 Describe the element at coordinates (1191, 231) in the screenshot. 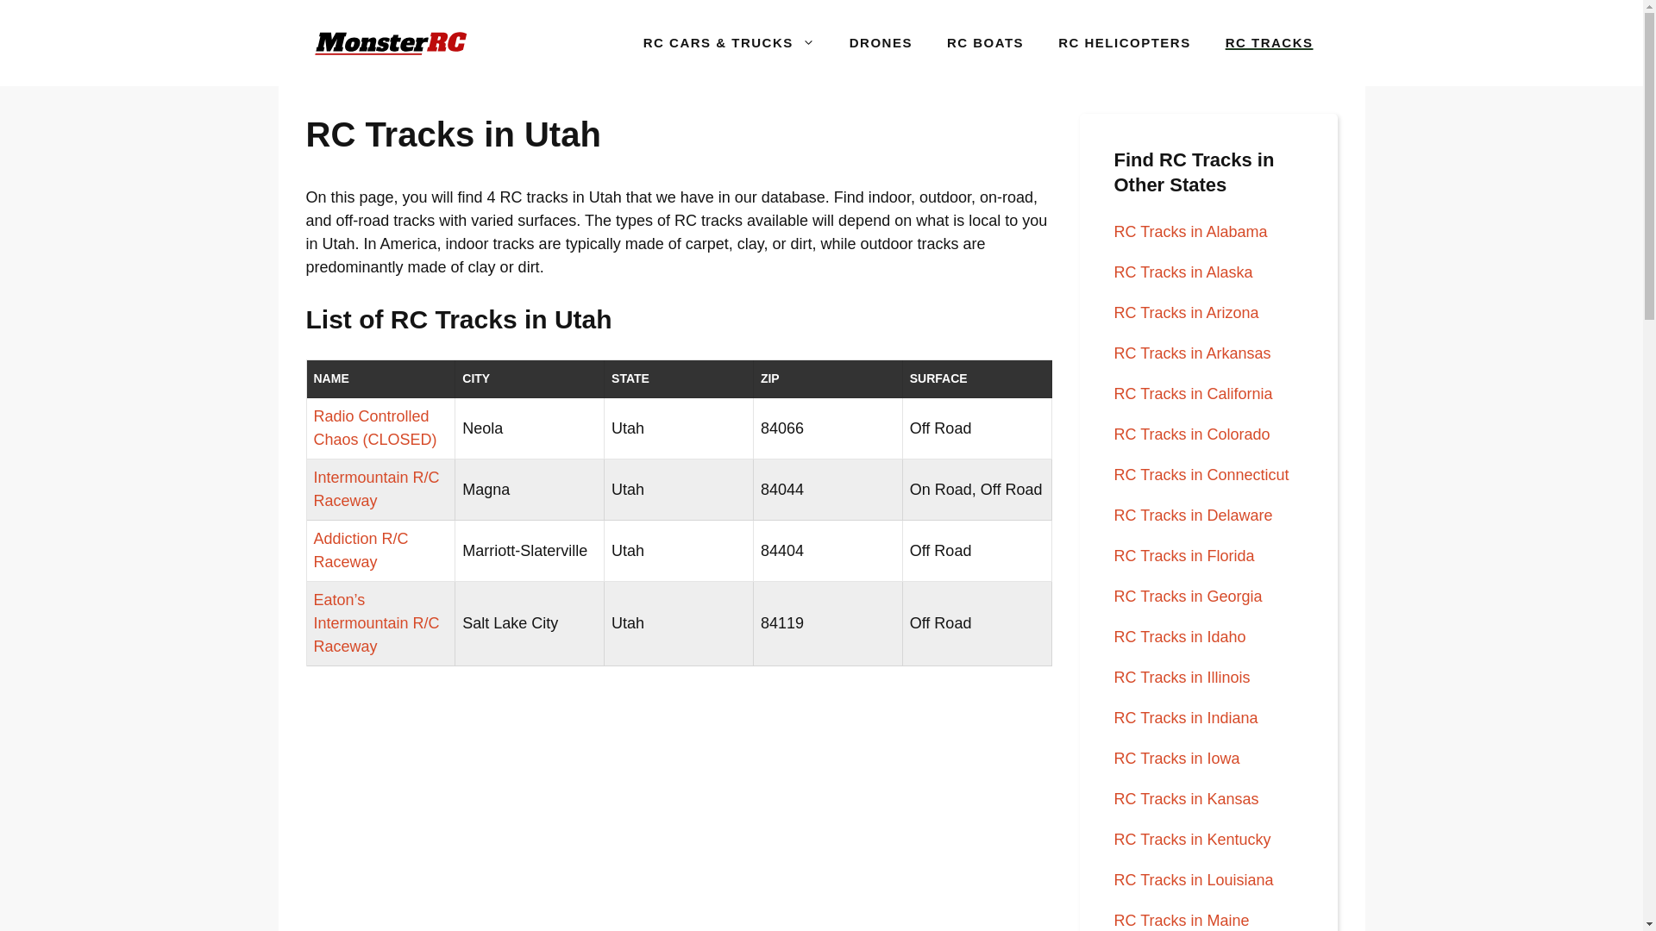

I see `RC Tracks in Alabama` at that location.